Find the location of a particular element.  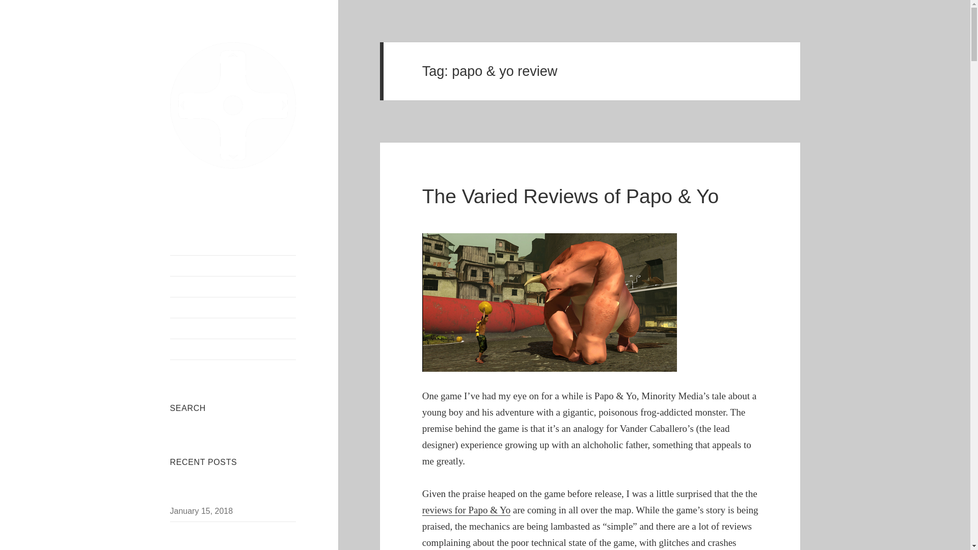

The GamerSushi Show, Ep 95: Super Sushian Odyssey is located at coordinates (226, 493).